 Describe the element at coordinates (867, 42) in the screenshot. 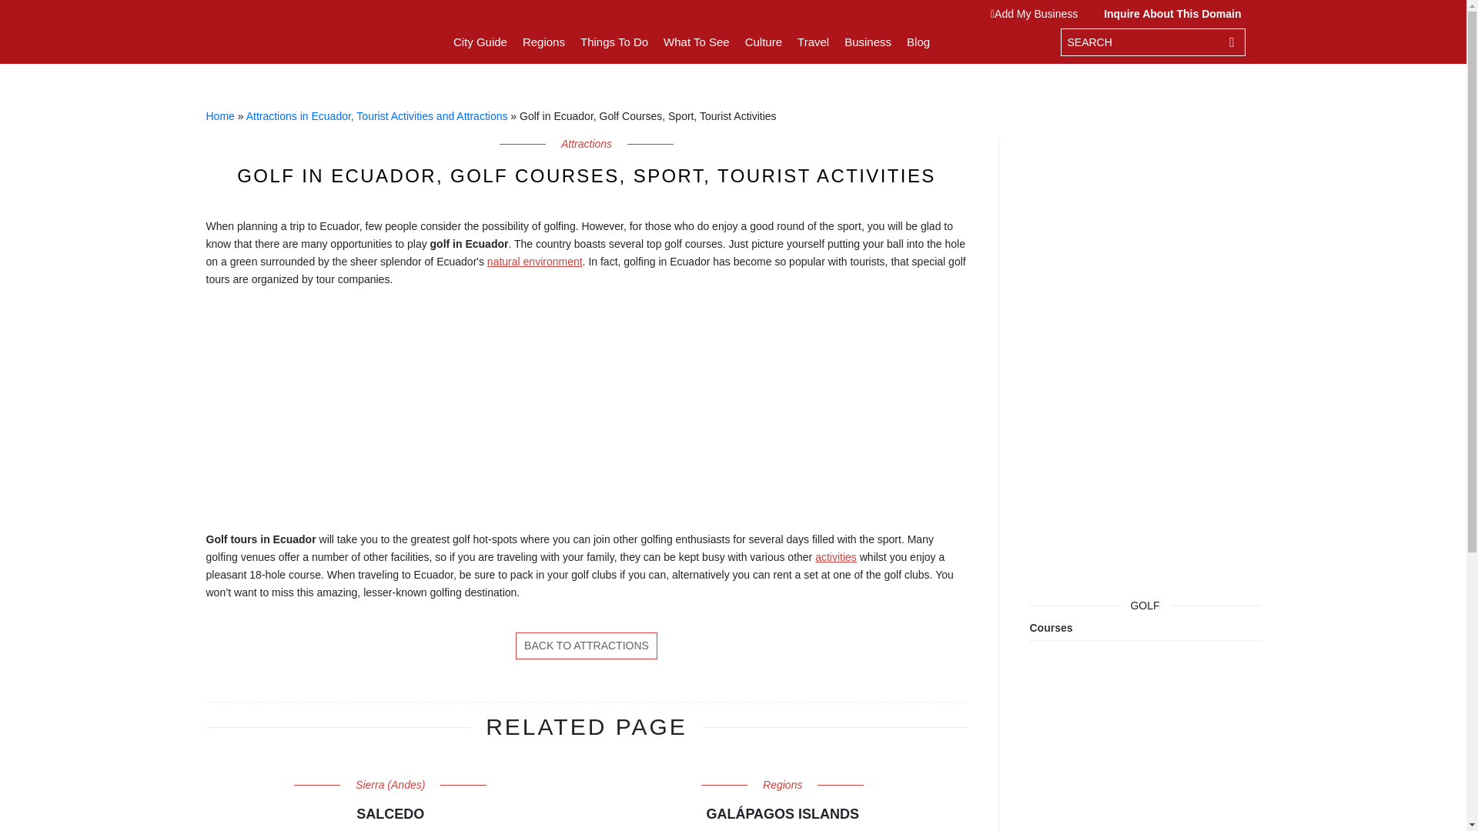

I see `Business` at that location.